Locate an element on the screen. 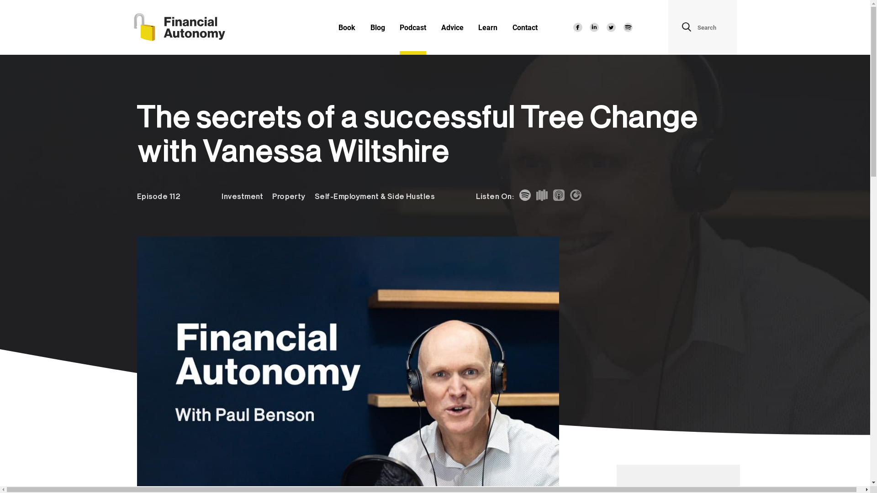  Podcast is located at coordinates (413, 27).